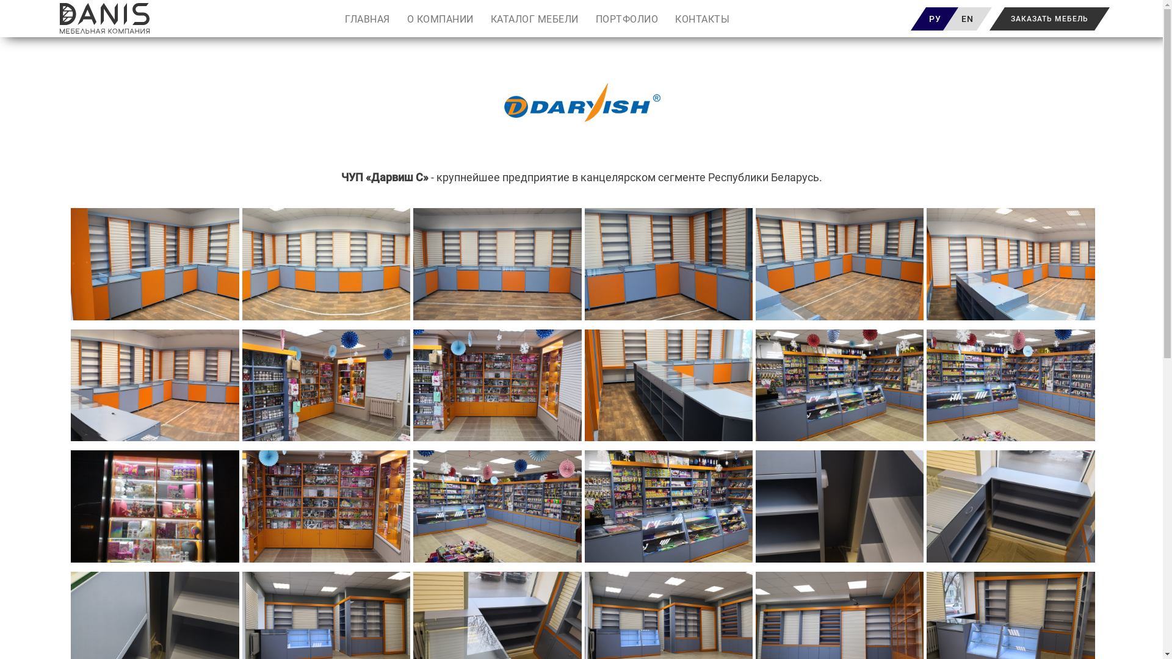 The width and height of the screenshot is (1172, 659). Describe the element at coordinates (669, 386) in the screenshot. I see ` ` at that location.